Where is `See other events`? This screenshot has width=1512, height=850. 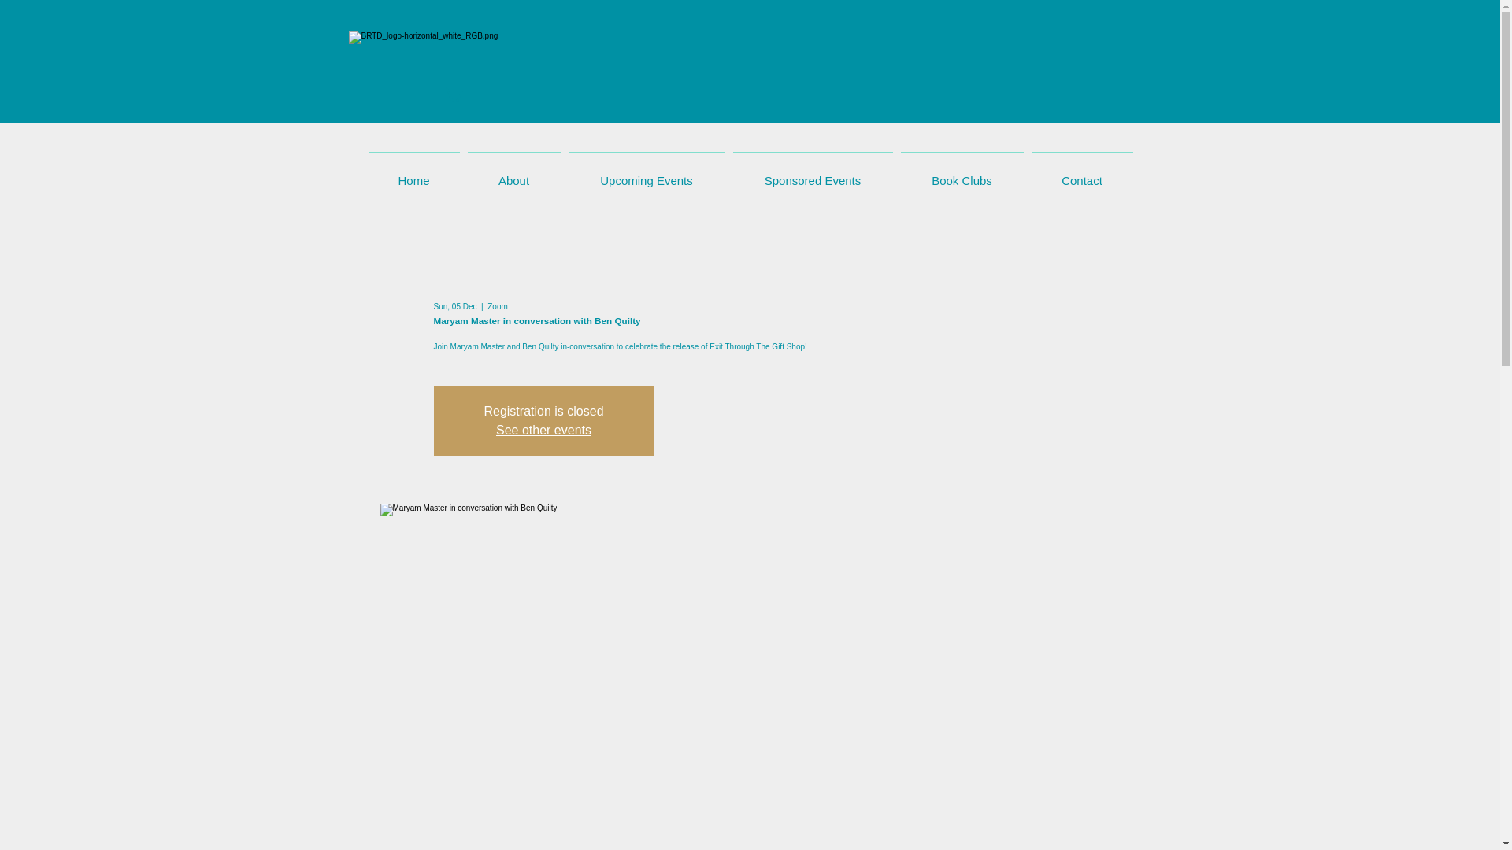 See other events is located at coordinates (543, 430).